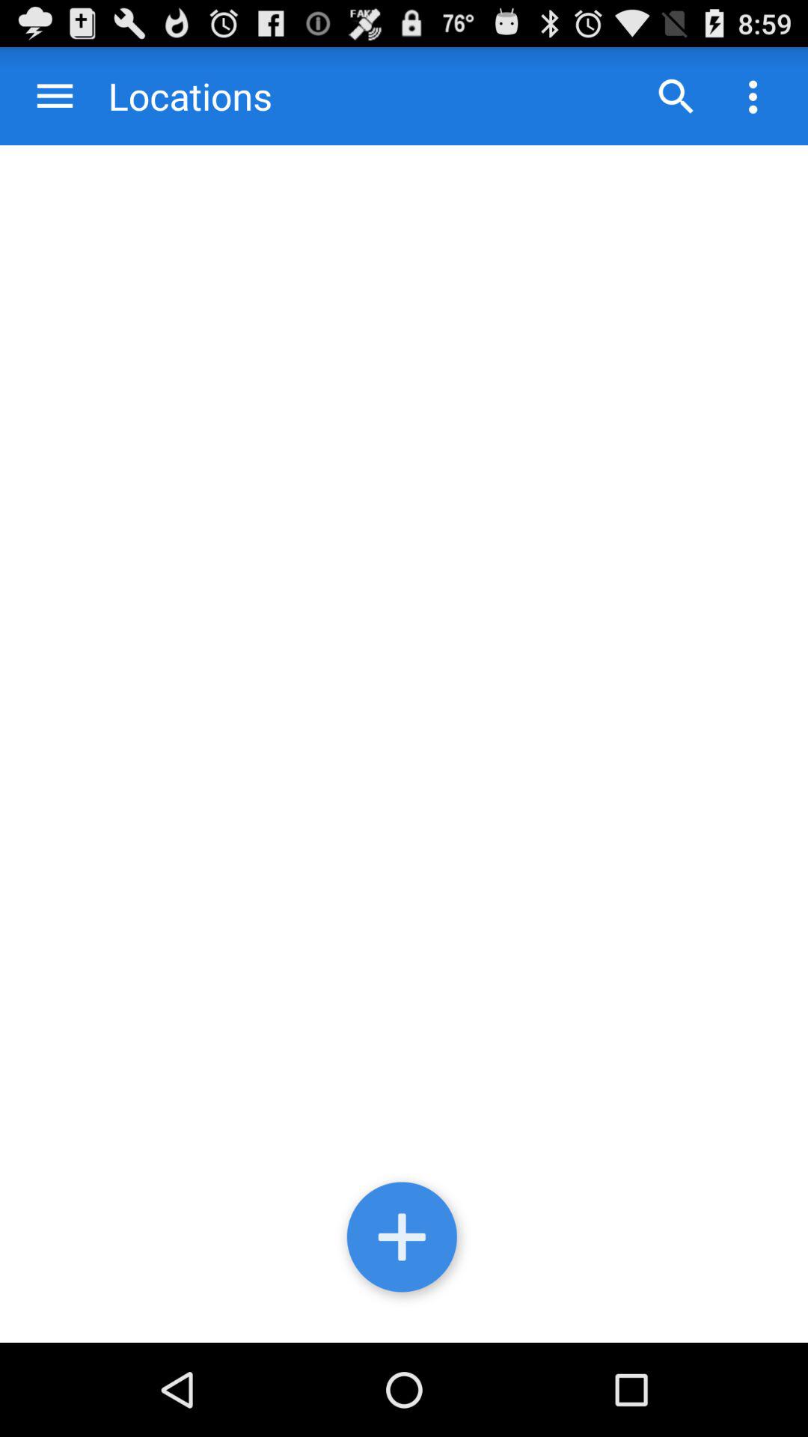 This screenshot has width=808, height=1437. Describe the element at coordinates (55, 96) in the screenshot. I see `open the app next to the locations` at that location.